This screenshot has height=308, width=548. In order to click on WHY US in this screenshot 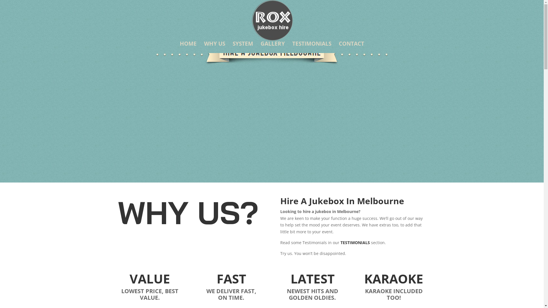, I will do `click(214, 47)`.